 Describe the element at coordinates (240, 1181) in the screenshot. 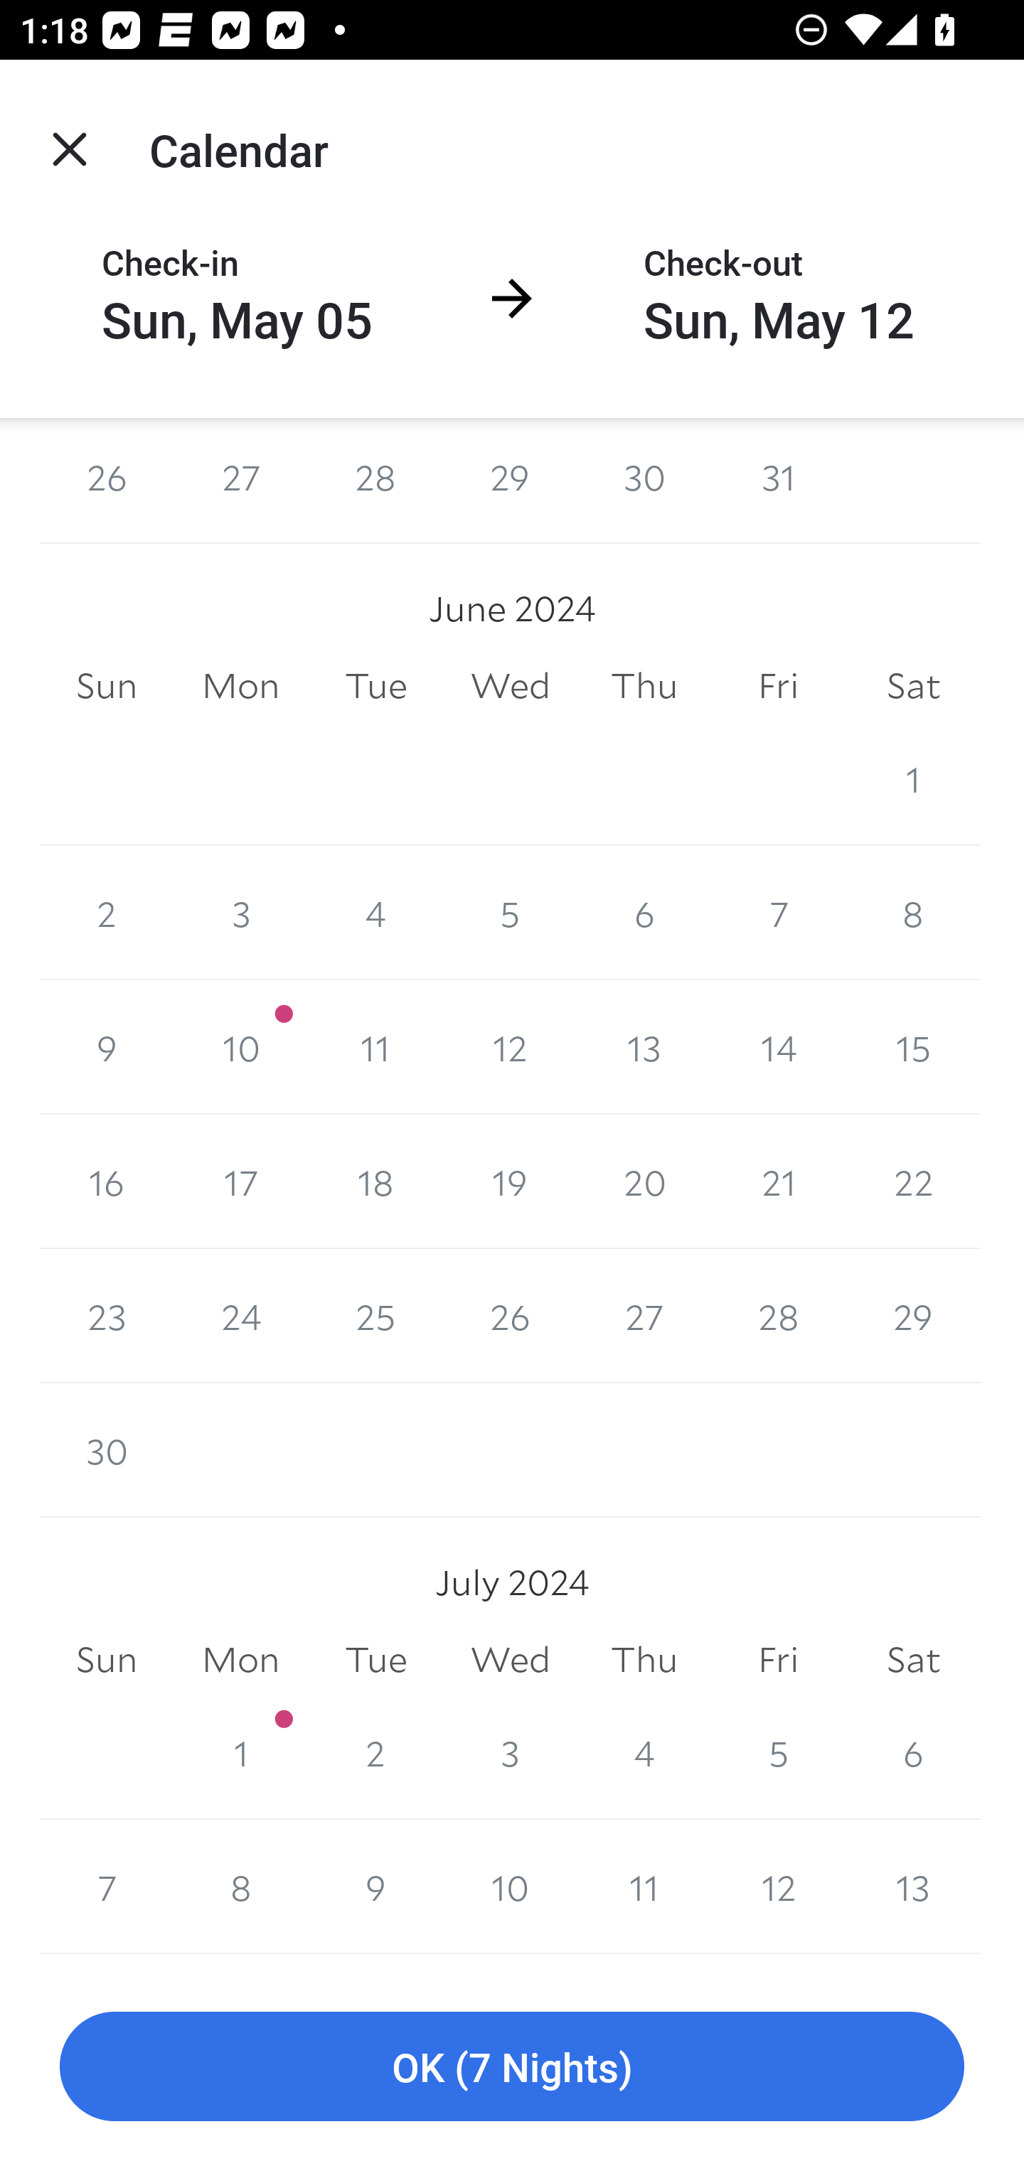

I see `17 17 June 2024` at that location.